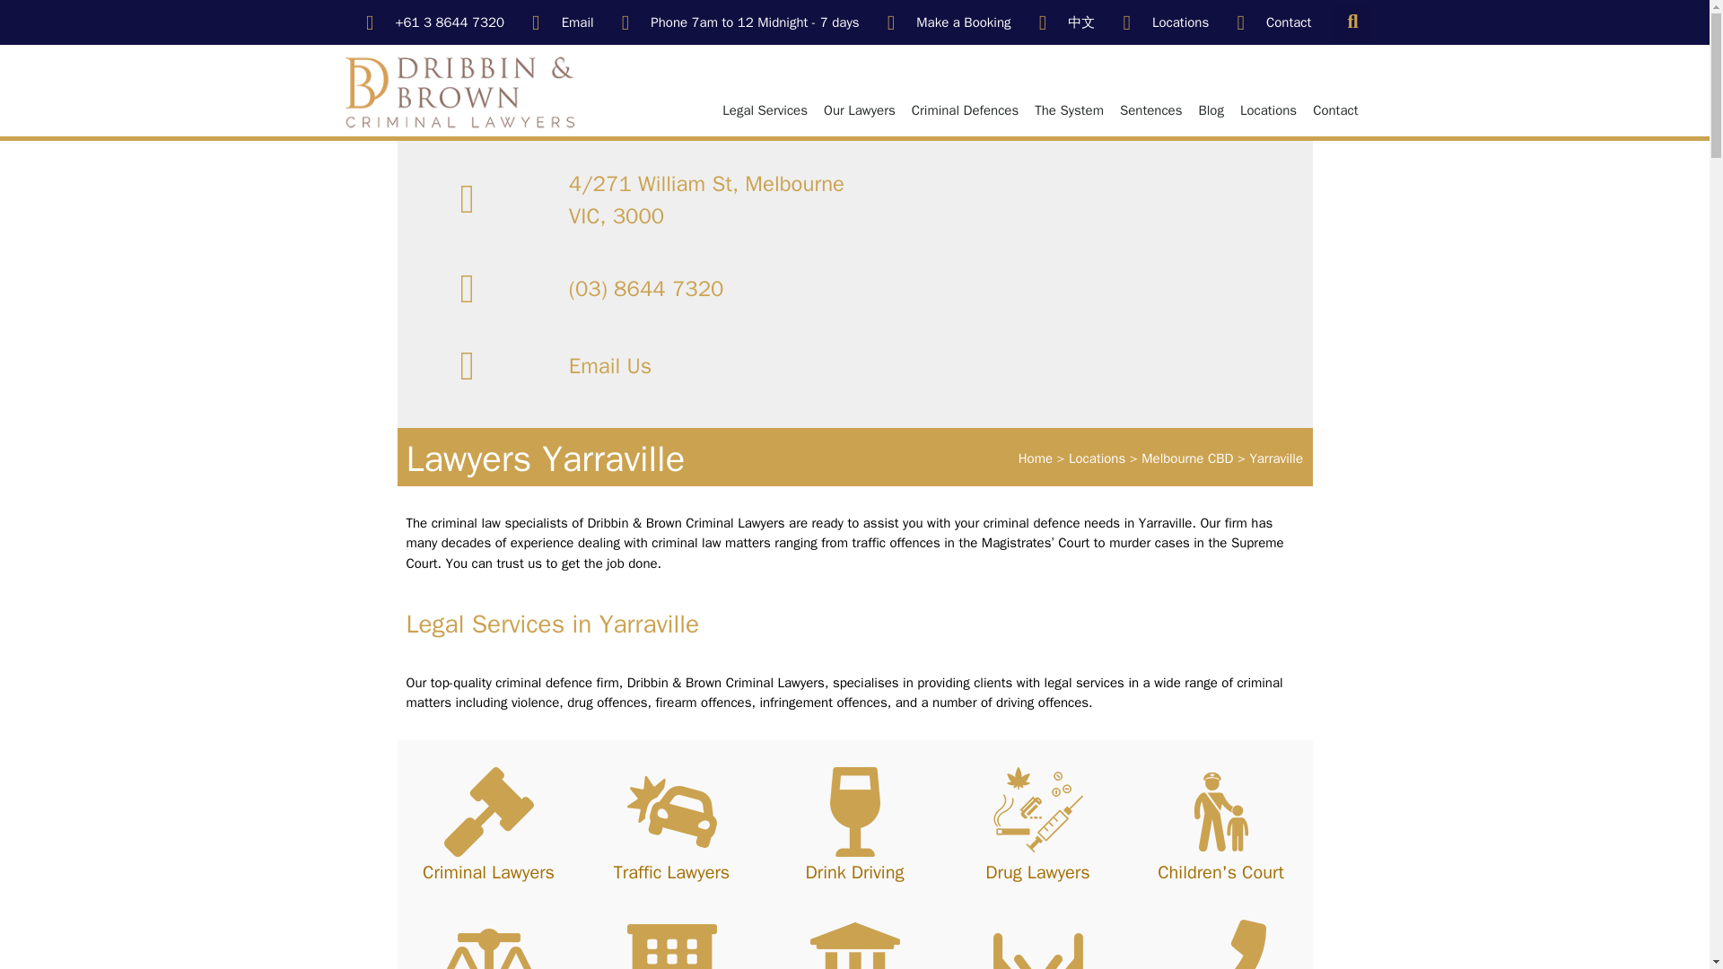 Image resolution: width=1723 pixels, height=969 pixels. I want to click on Our Lawyers, so click(859, 109).